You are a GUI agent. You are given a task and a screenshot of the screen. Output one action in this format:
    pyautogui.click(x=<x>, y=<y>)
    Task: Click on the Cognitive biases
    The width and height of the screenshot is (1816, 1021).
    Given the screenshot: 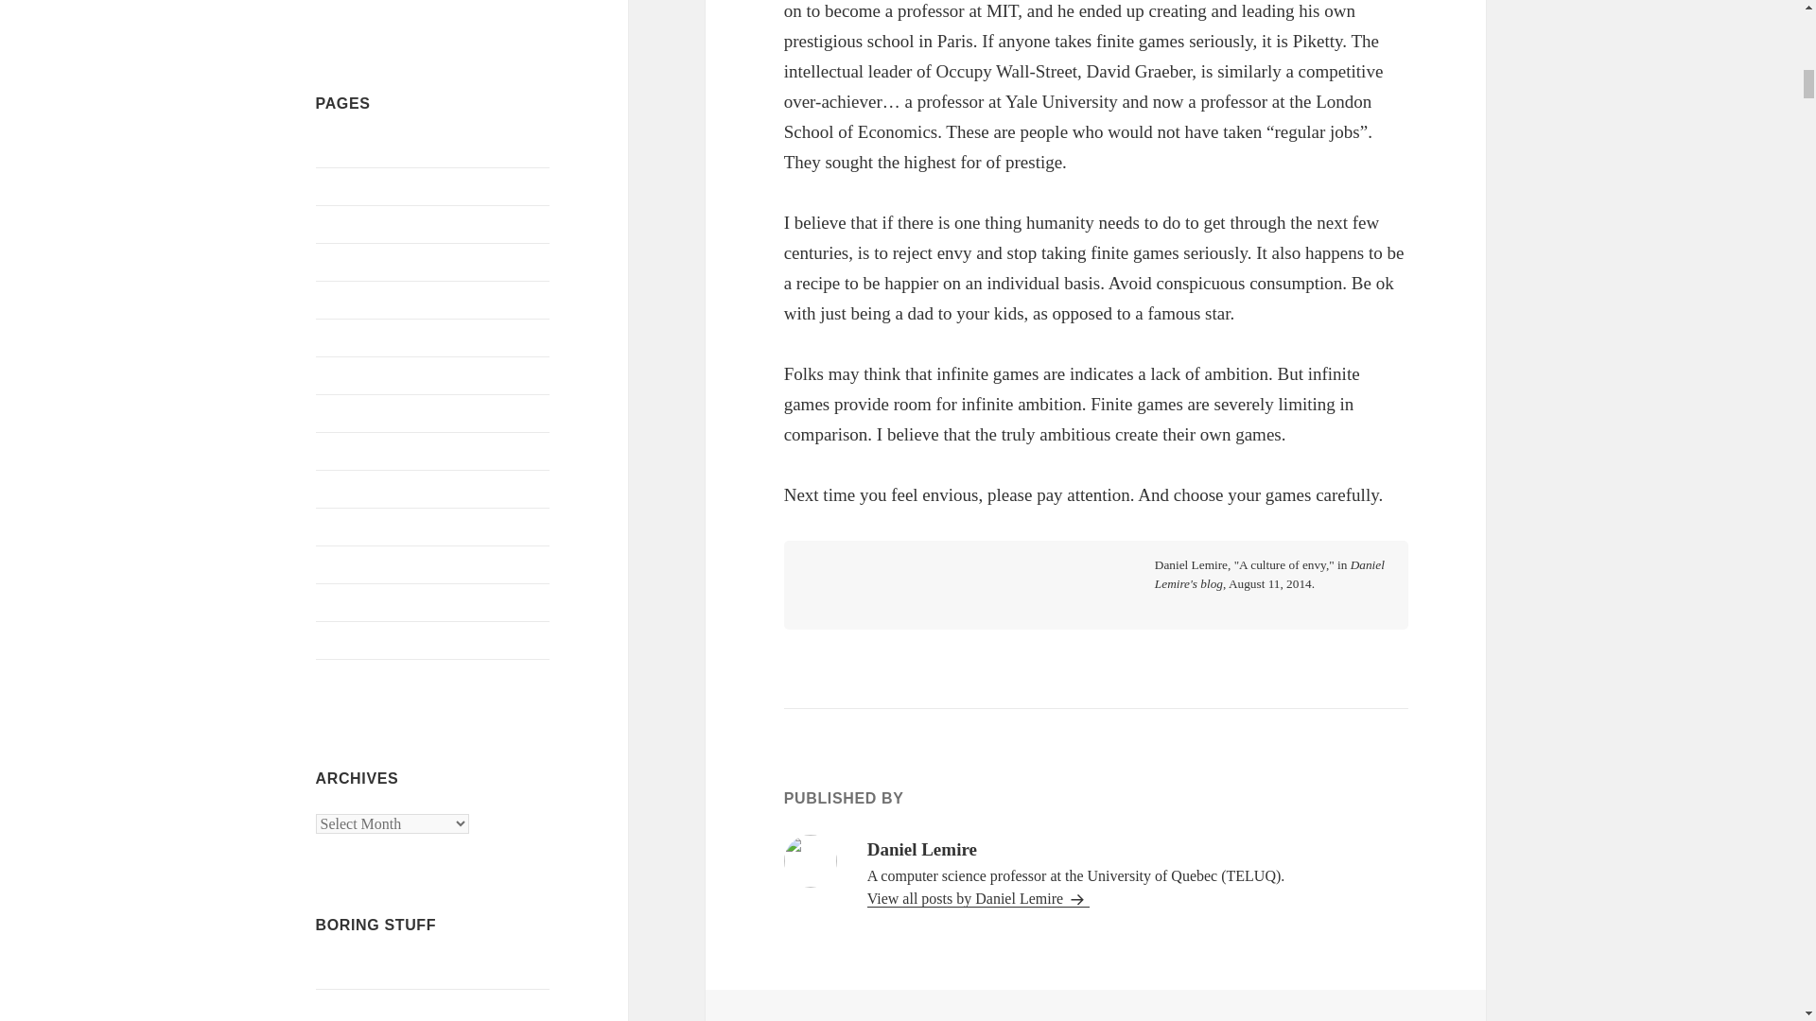 What is the action you would take?
    pyautogui.click(x=365, y=262)
    